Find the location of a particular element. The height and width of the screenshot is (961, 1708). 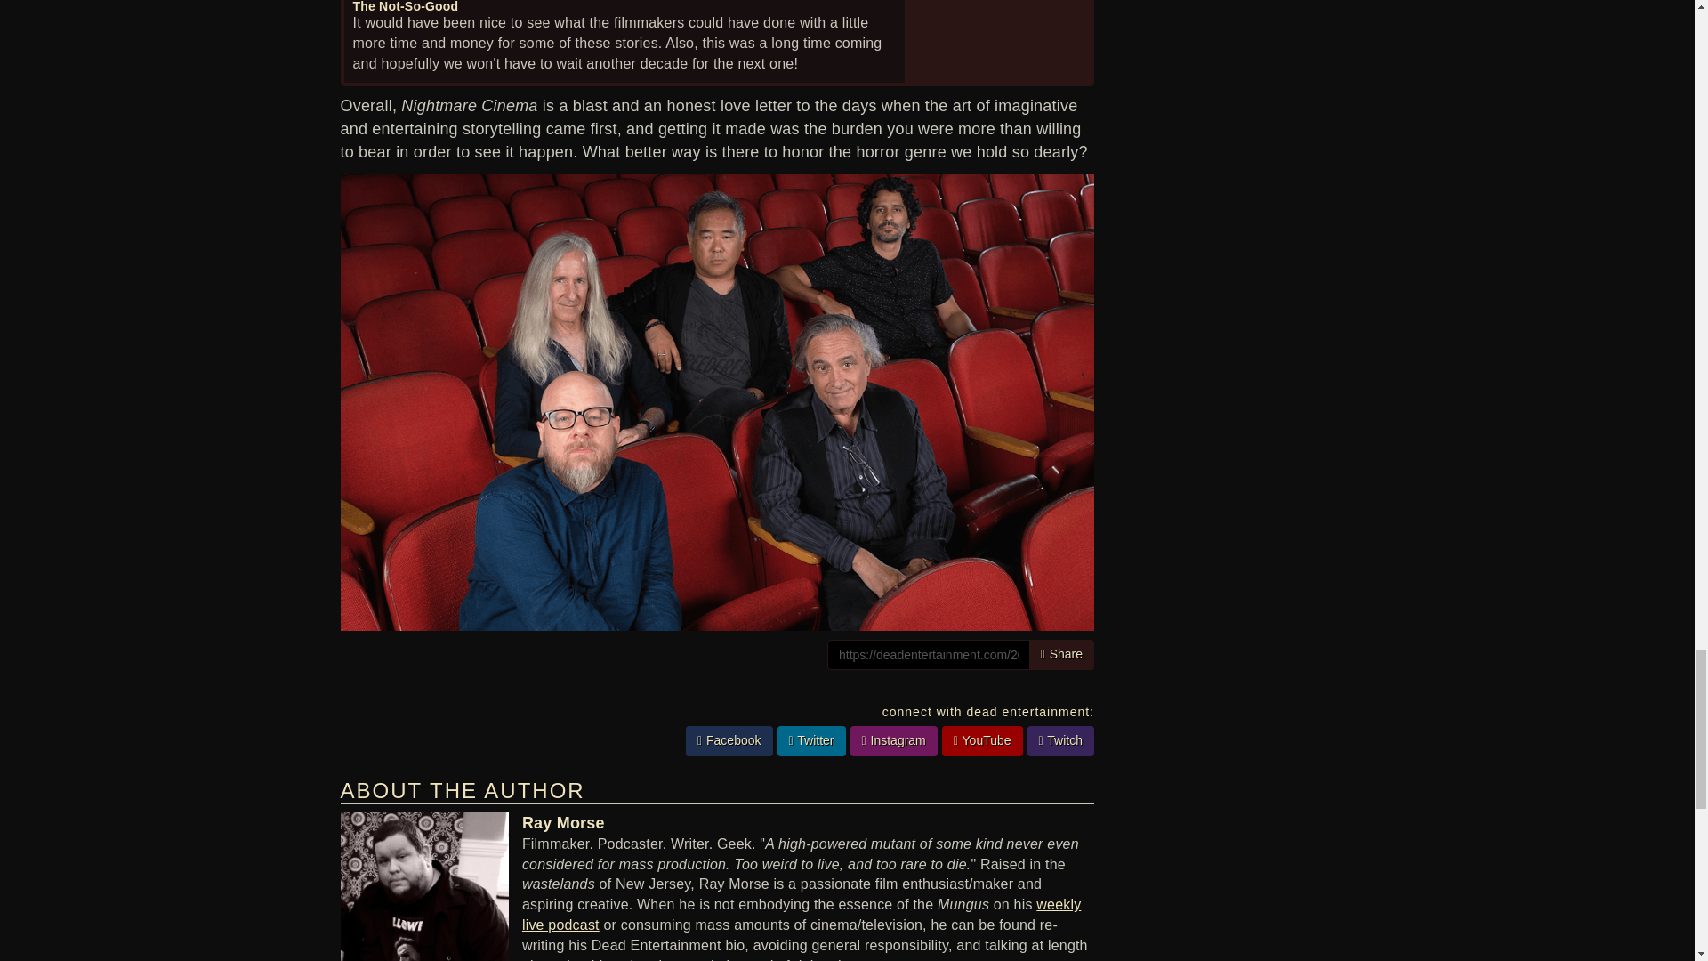

Instagram is located at coordinates (894, 742).